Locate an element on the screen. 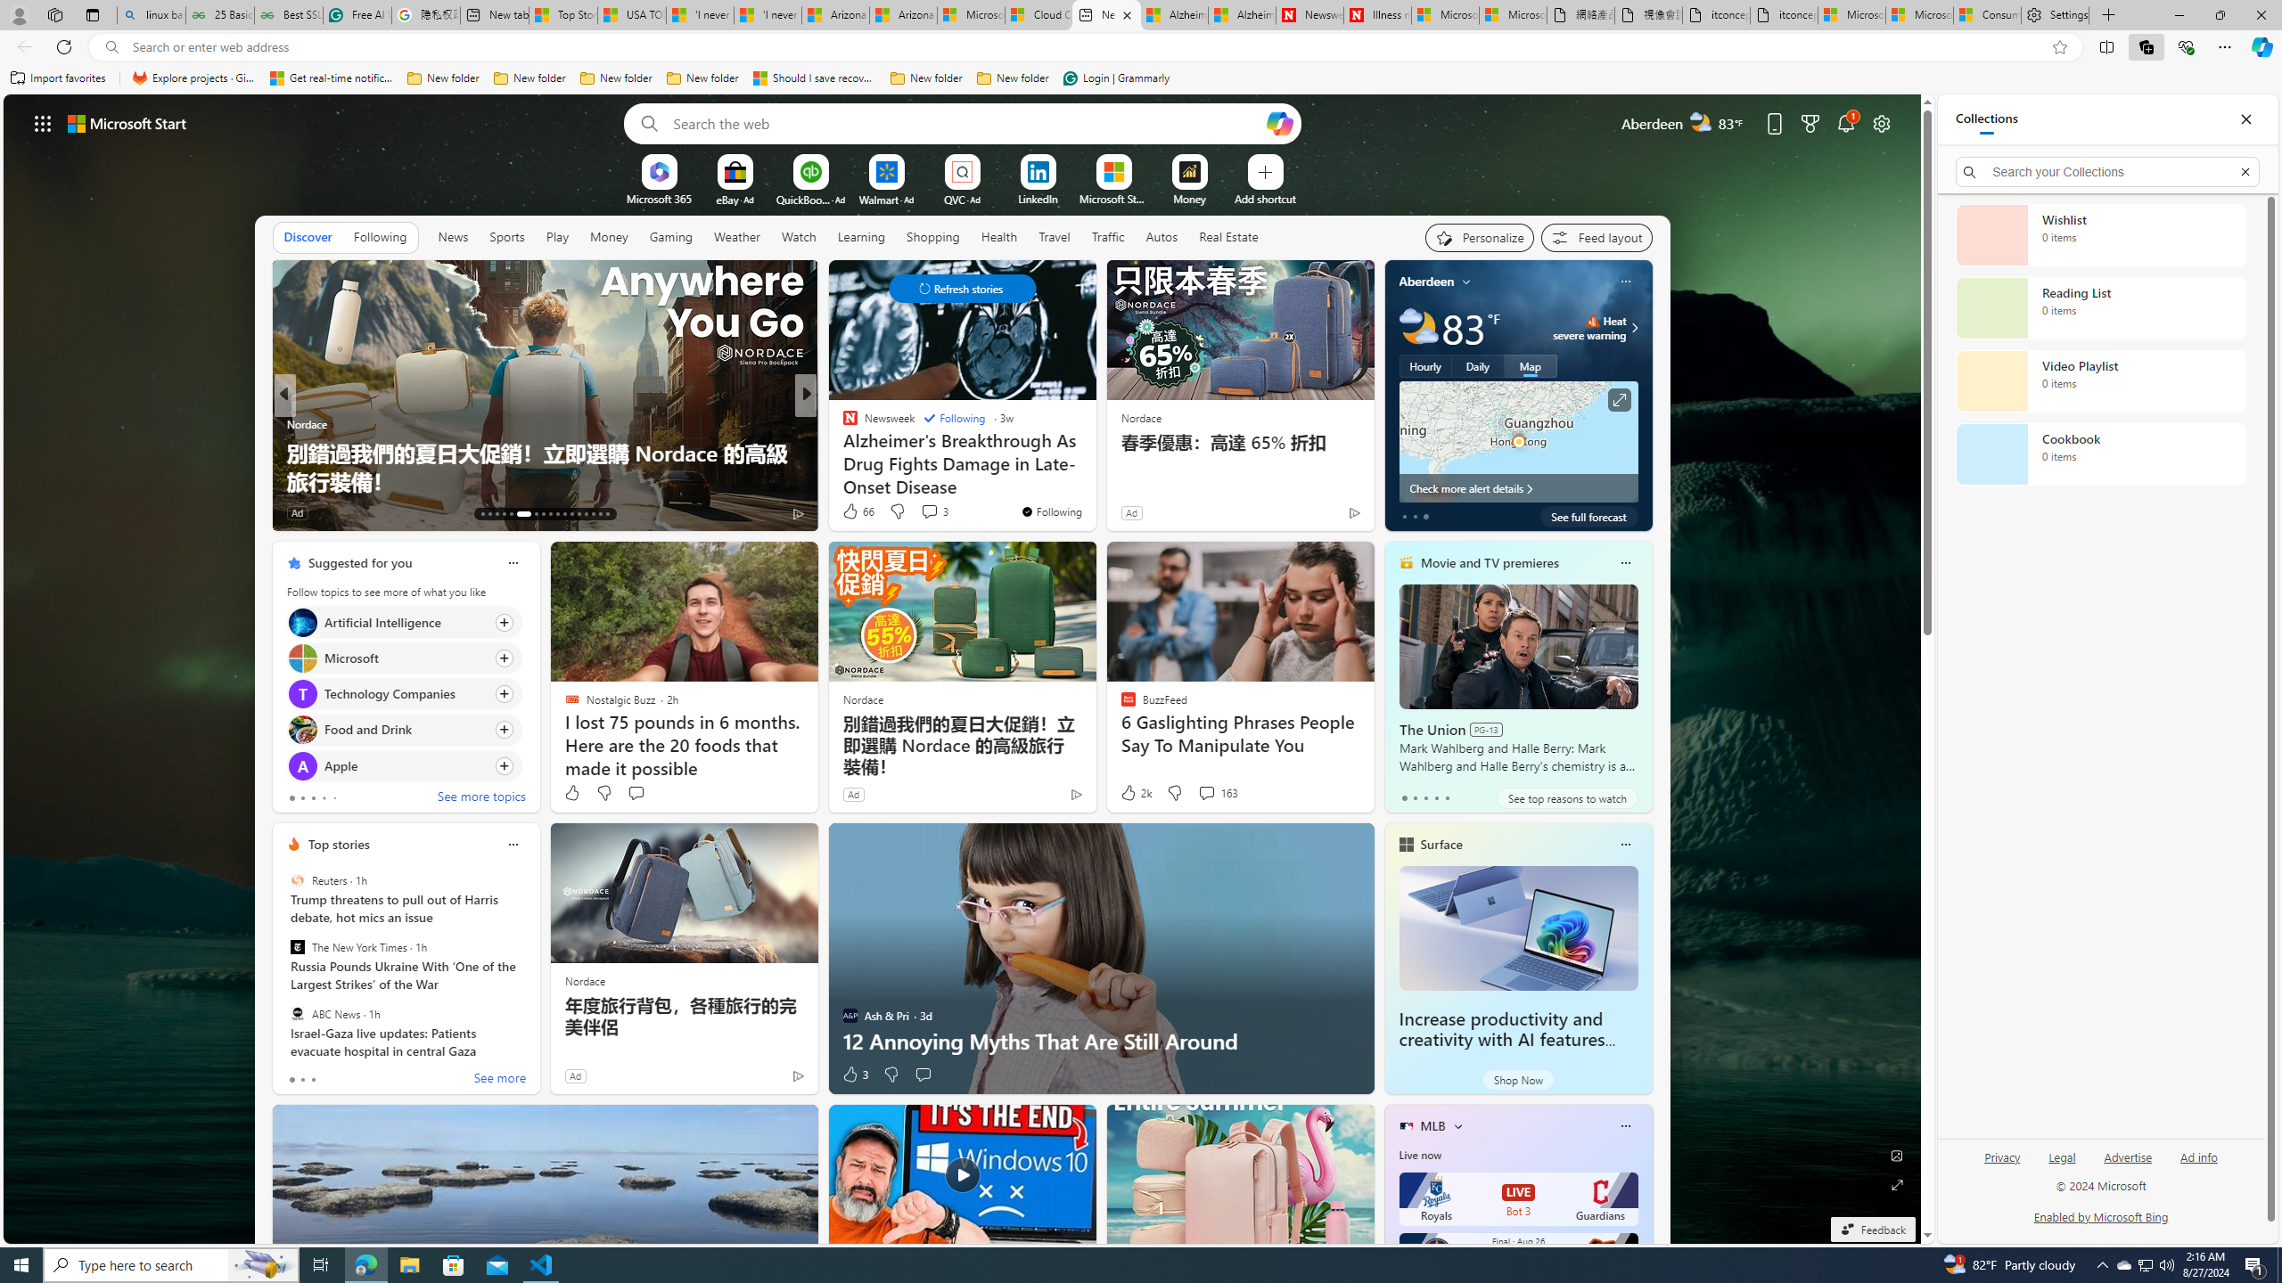 This screenshot has width=2282, height=1283. AutomationID: tab-24 is located at coordinates (571, 514).